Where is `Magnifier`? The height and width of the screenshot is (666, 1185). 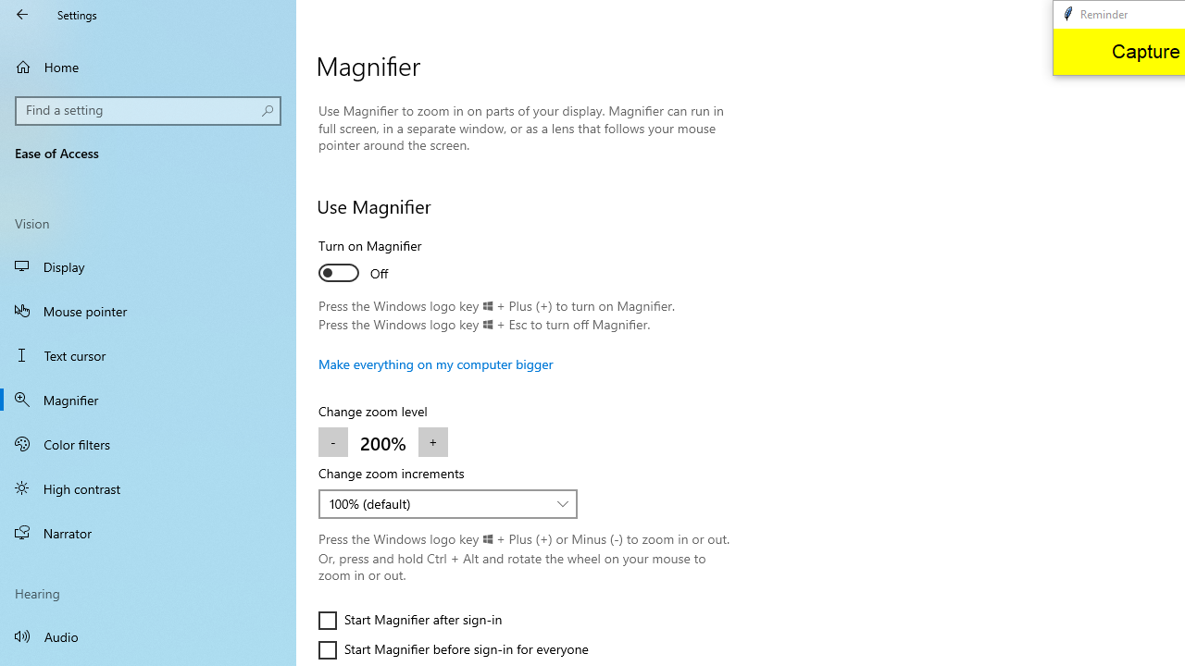
Magnifier is located at coordinates (148, 400).